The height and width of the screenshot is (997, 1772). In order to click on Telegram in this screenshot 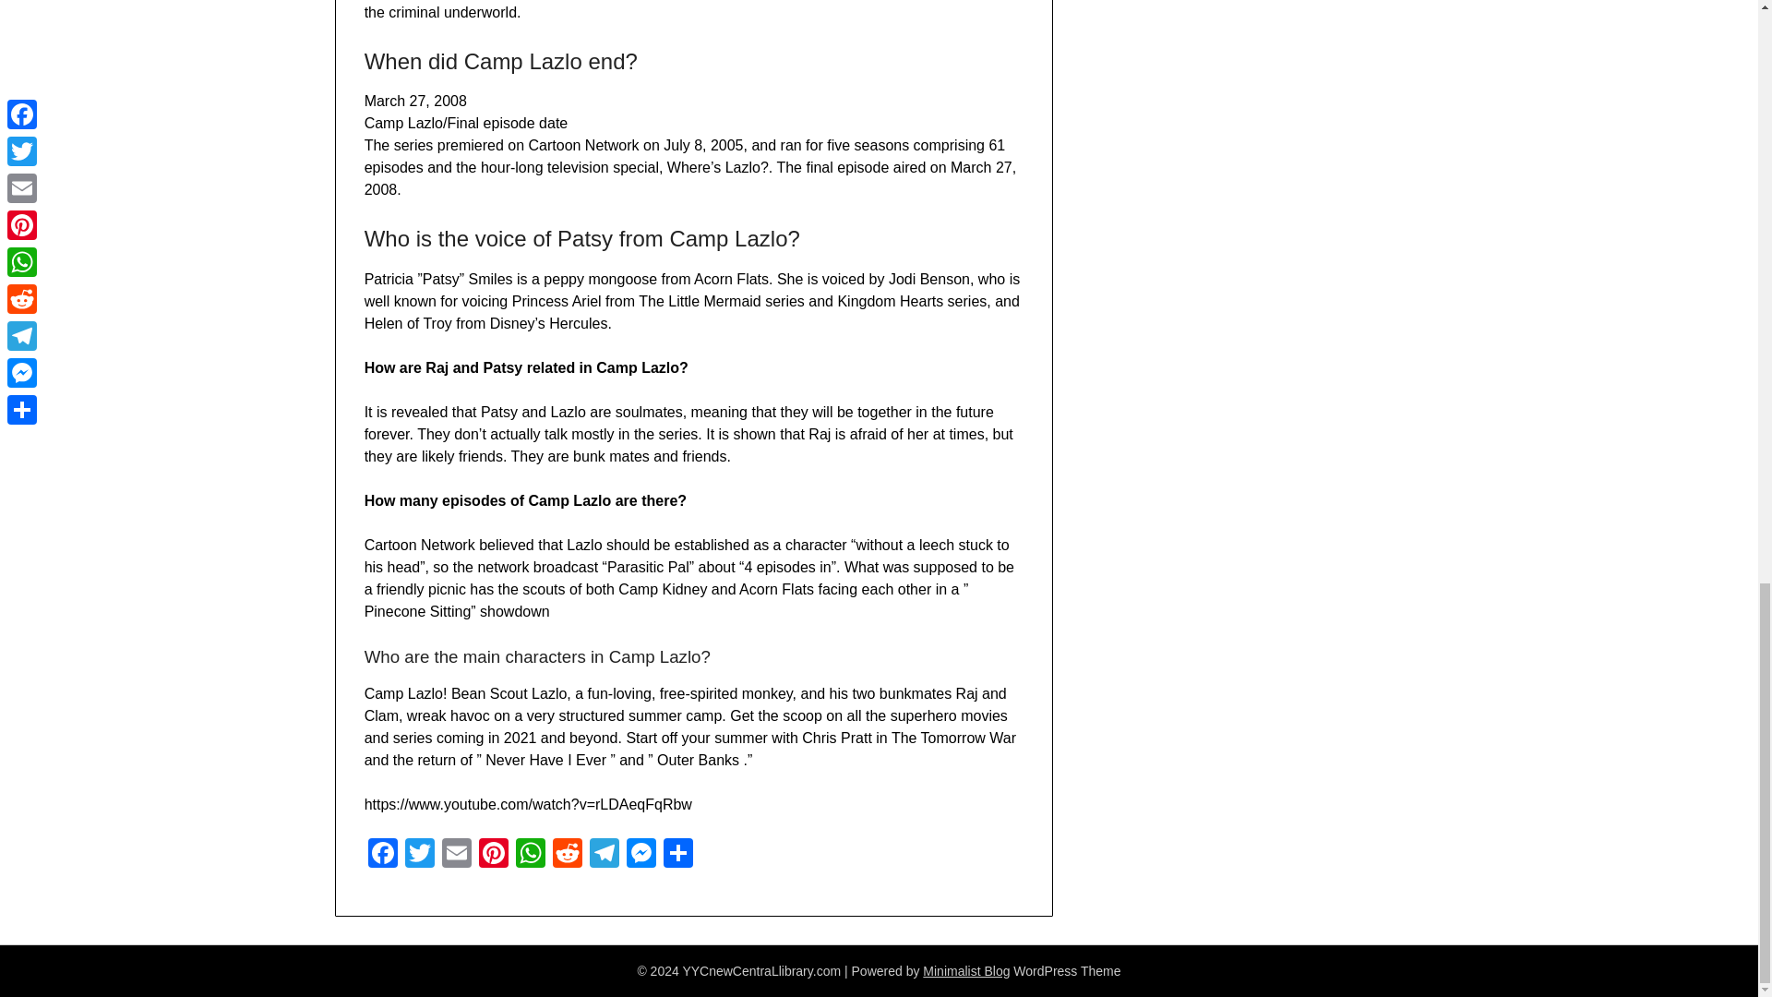, I will do `click(605, 855)`.